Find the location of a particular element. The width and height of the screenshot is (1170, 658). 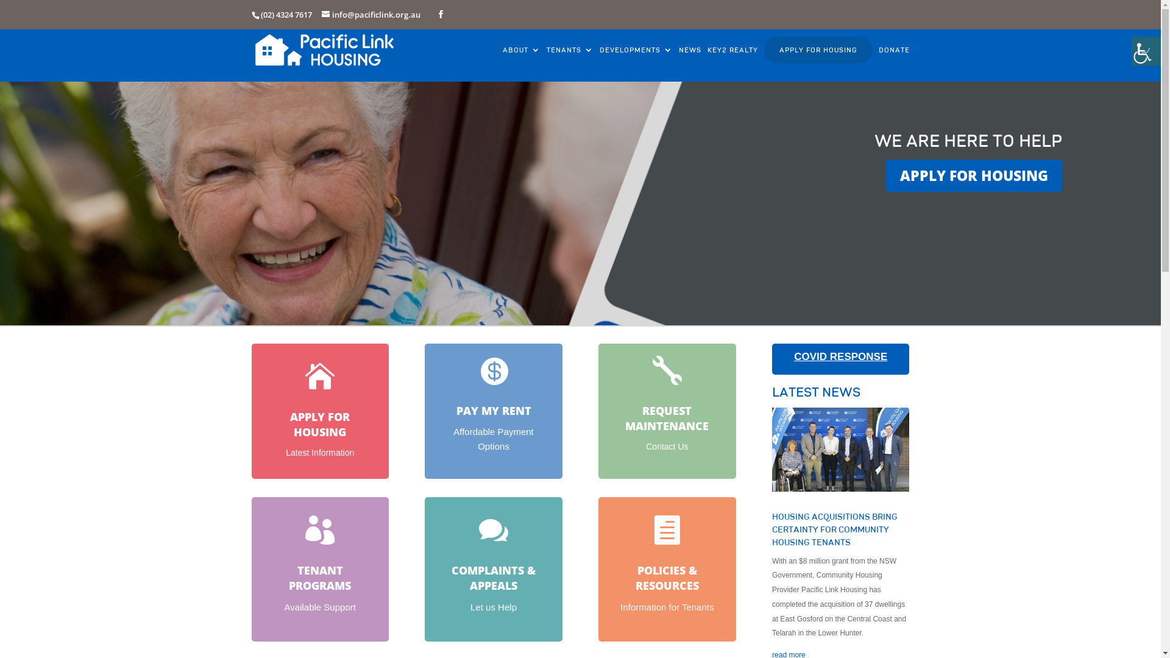

APPLY FOR HOUSING is located at coordinates (974, 175).